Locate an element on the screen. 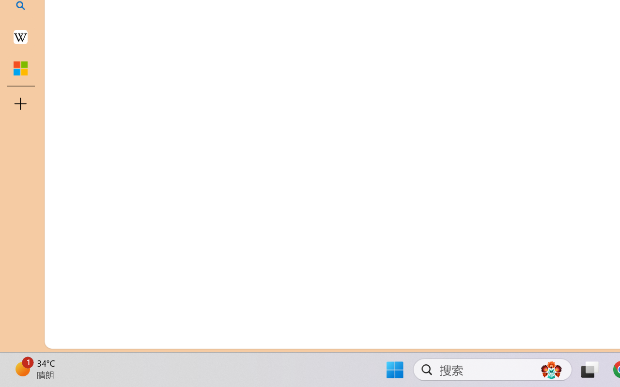  Manage is located at coordinates (66, 286).